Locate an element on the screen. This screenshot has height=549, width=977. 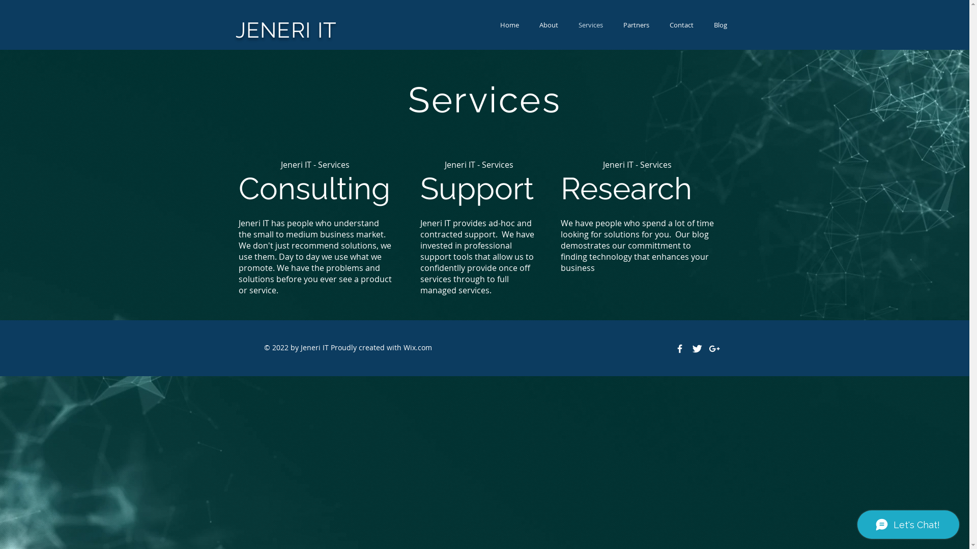
Blog is located at coordinates (720, 25).